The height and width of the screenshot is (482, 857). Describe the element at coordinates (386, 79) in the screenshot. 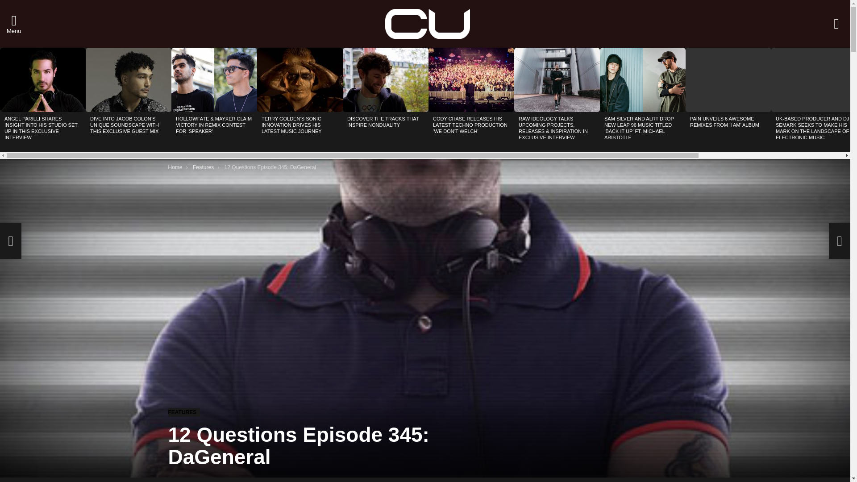

I see `Discover the Tracks That Inspire Nonduality` at that location.